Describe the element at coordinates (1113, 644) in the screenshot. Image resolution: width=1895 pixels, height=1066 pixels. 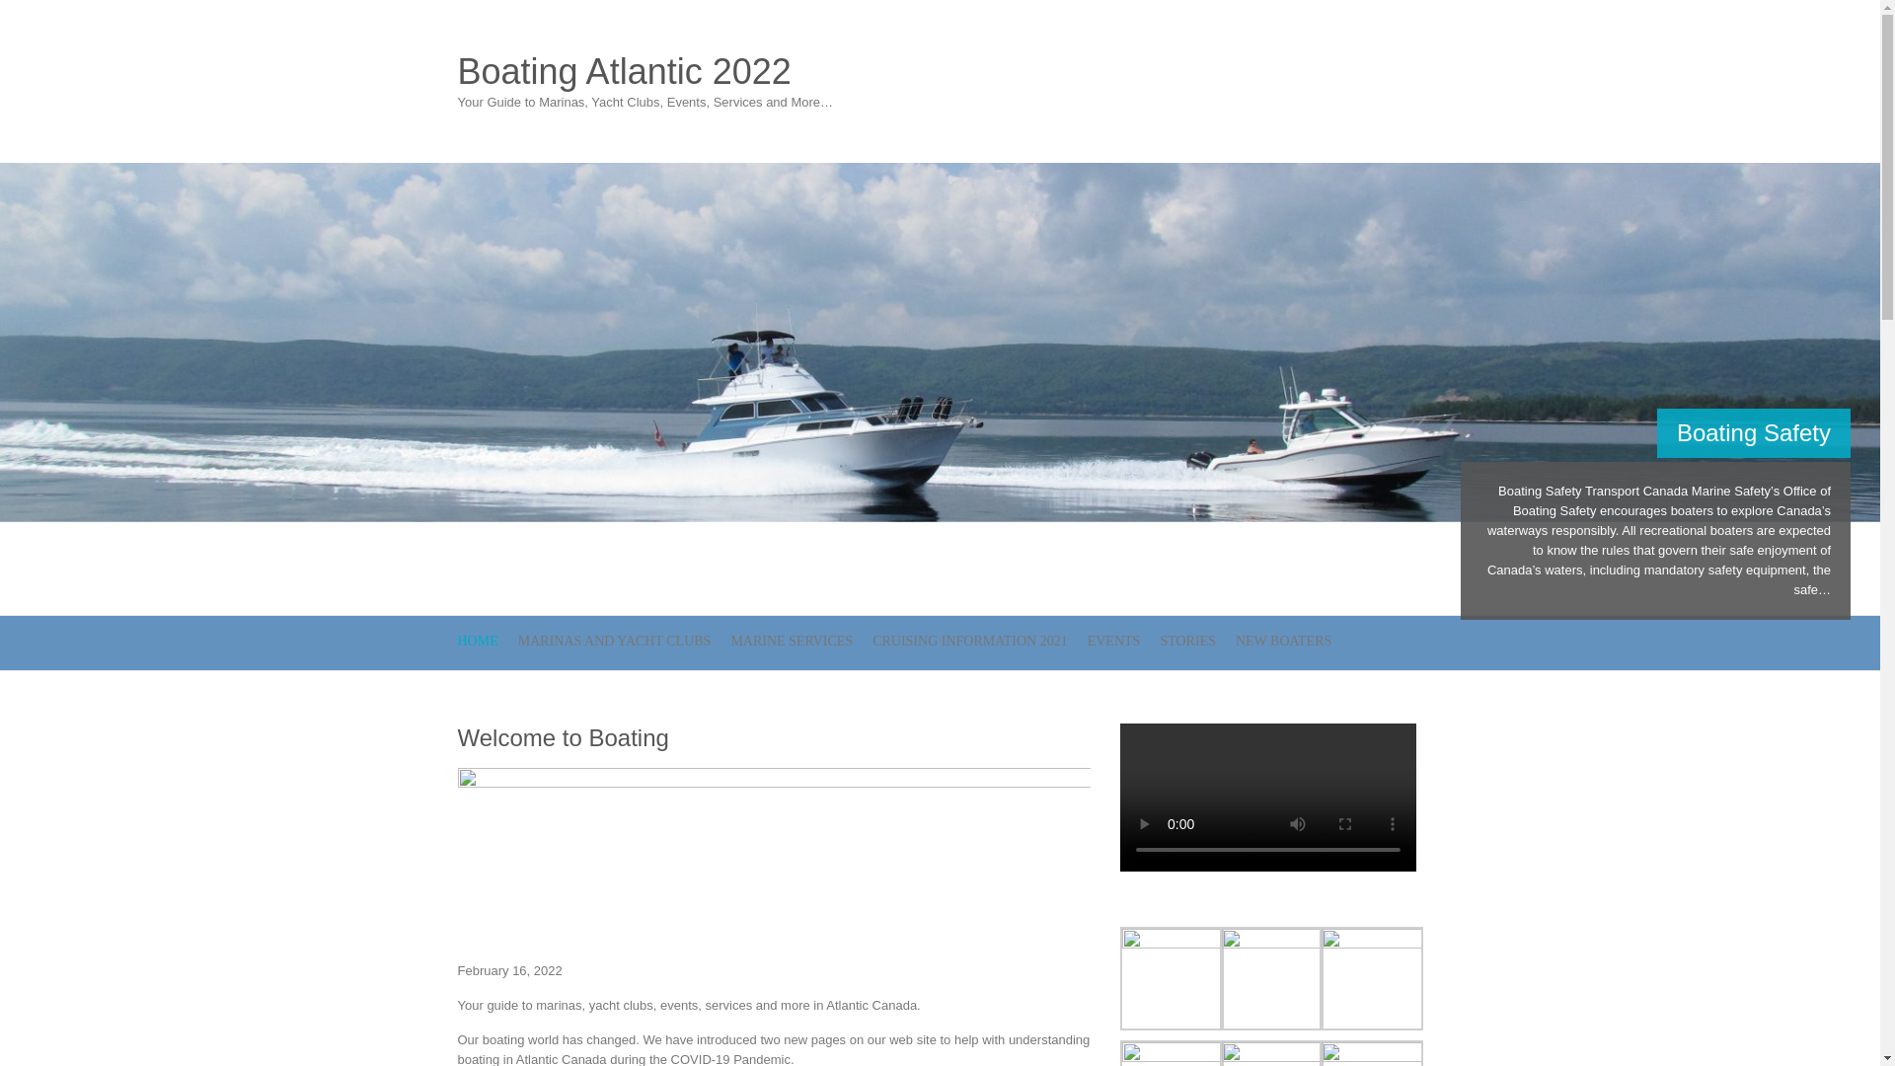
I see `EVENTS` at that location.